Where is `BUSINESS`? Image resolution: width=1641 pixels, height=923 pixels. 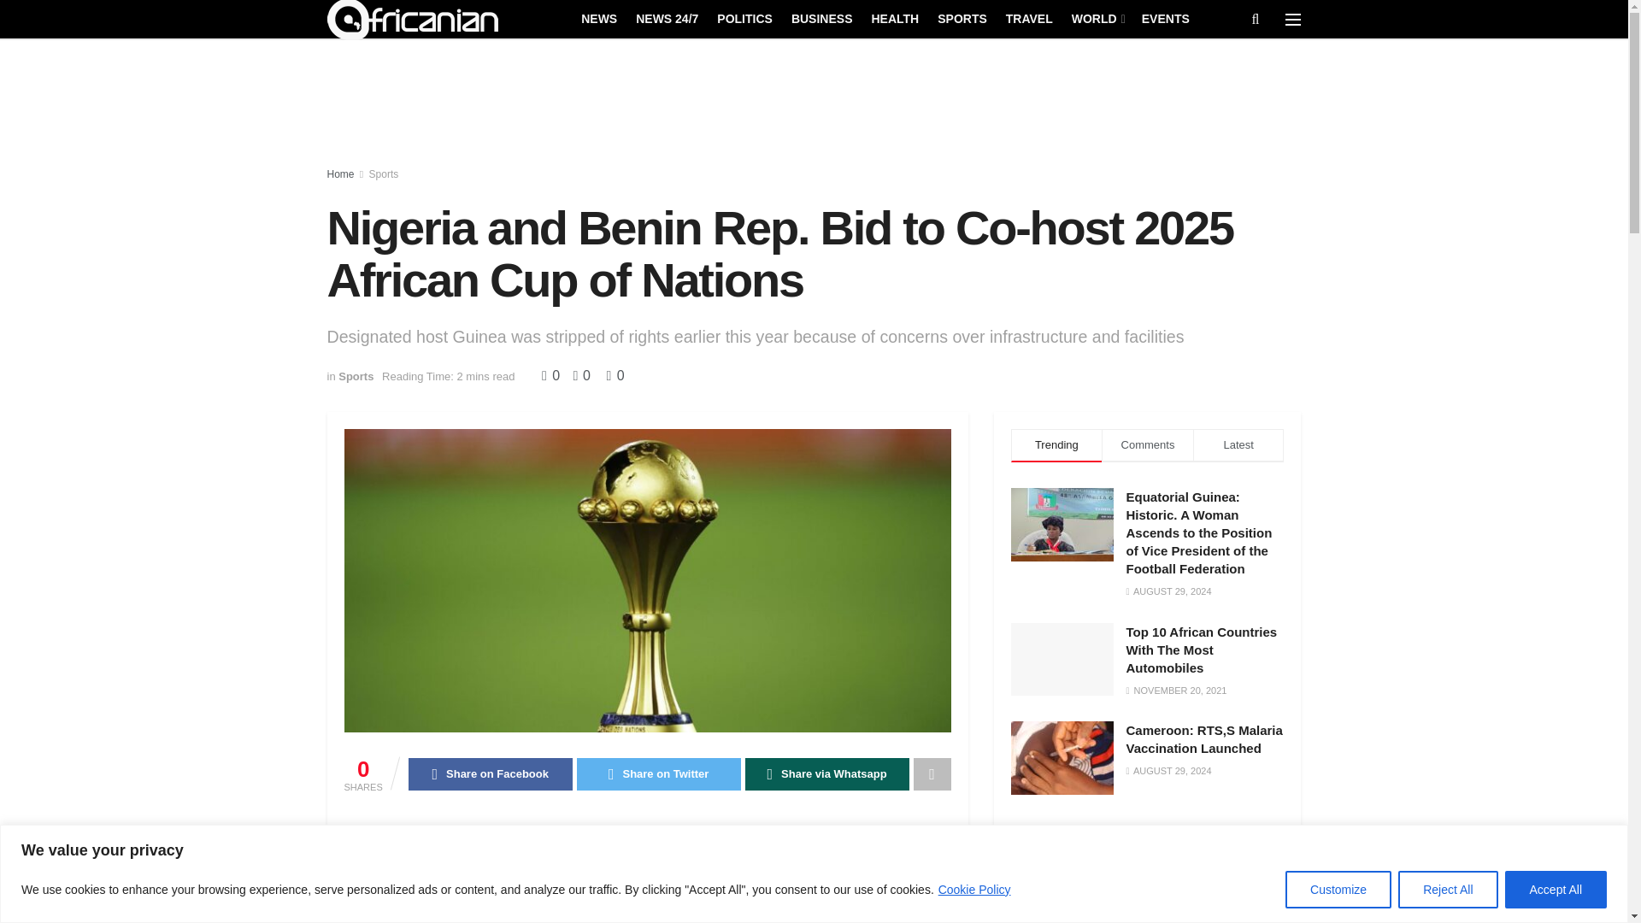 BUSINESS is located at coordinates (822, 18).